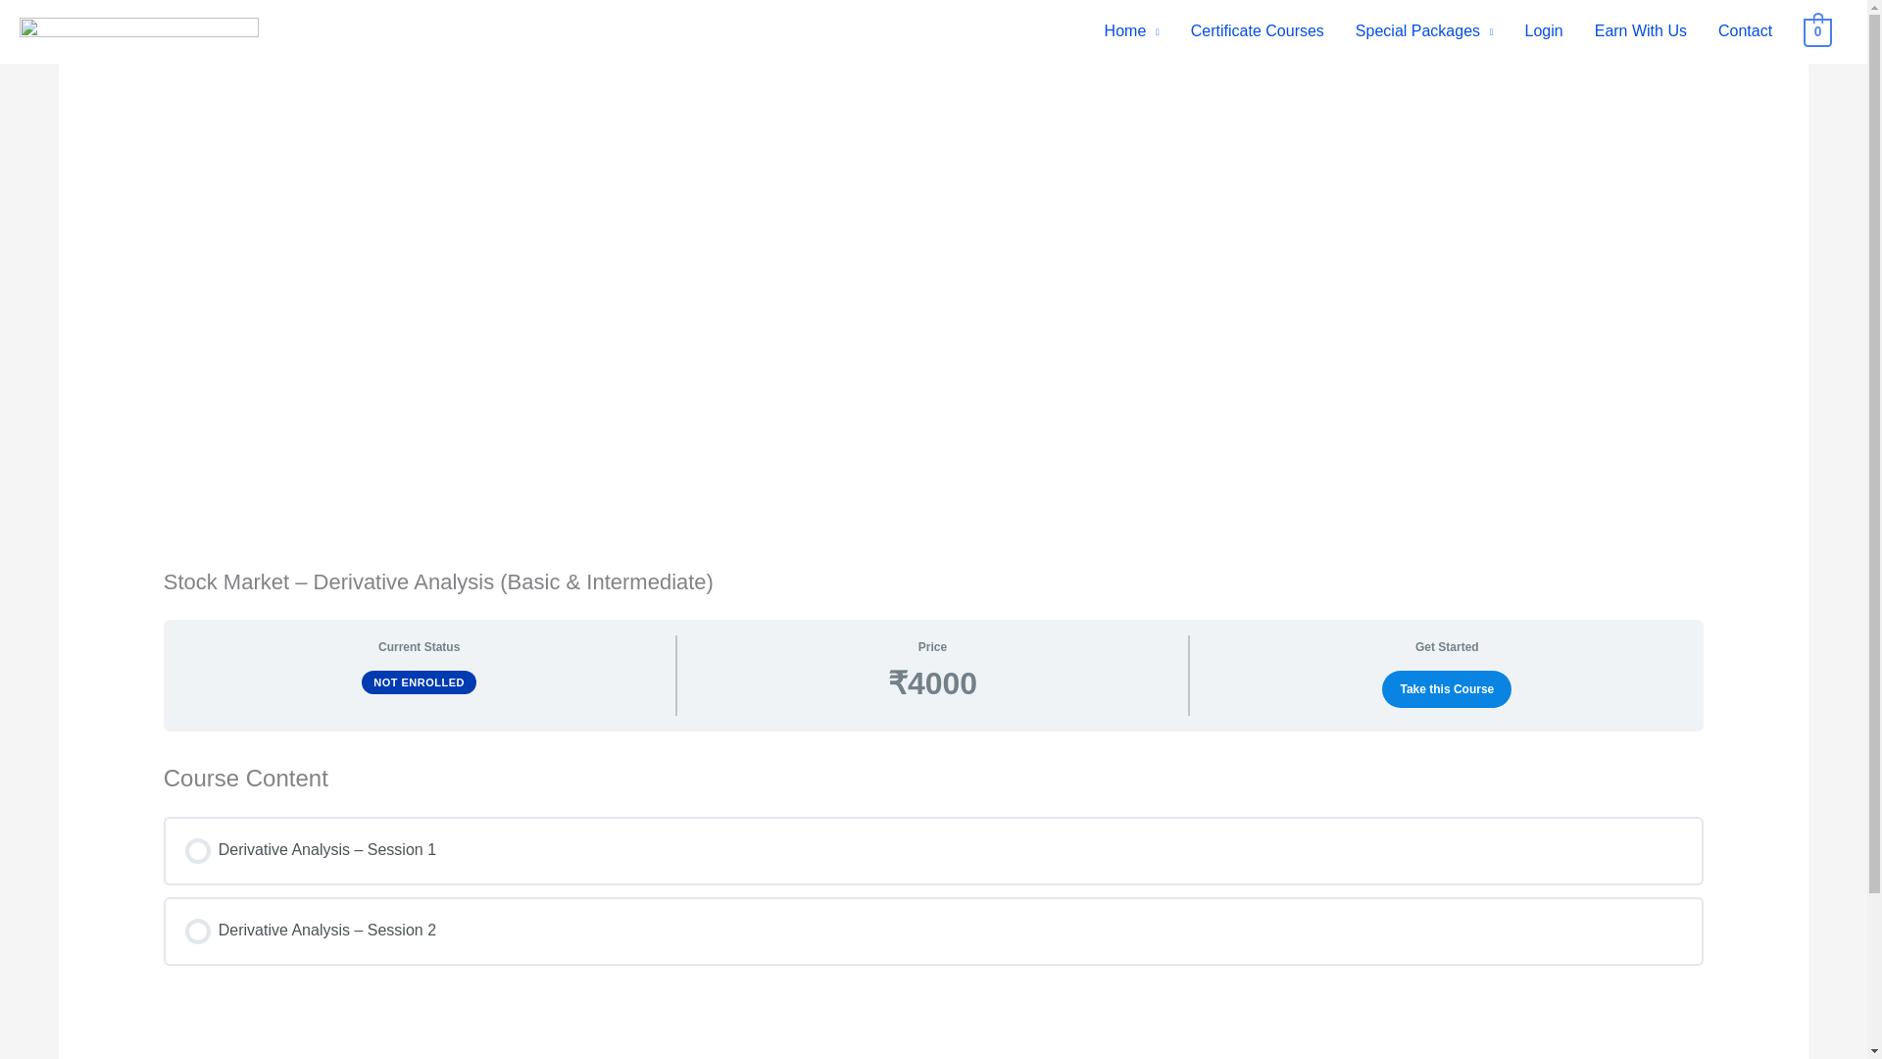 The width and height of the screenshot is (1882, 1059). Describe the element at coordinates (1745, 31) in the screenshot. I see `Contact` at that location.